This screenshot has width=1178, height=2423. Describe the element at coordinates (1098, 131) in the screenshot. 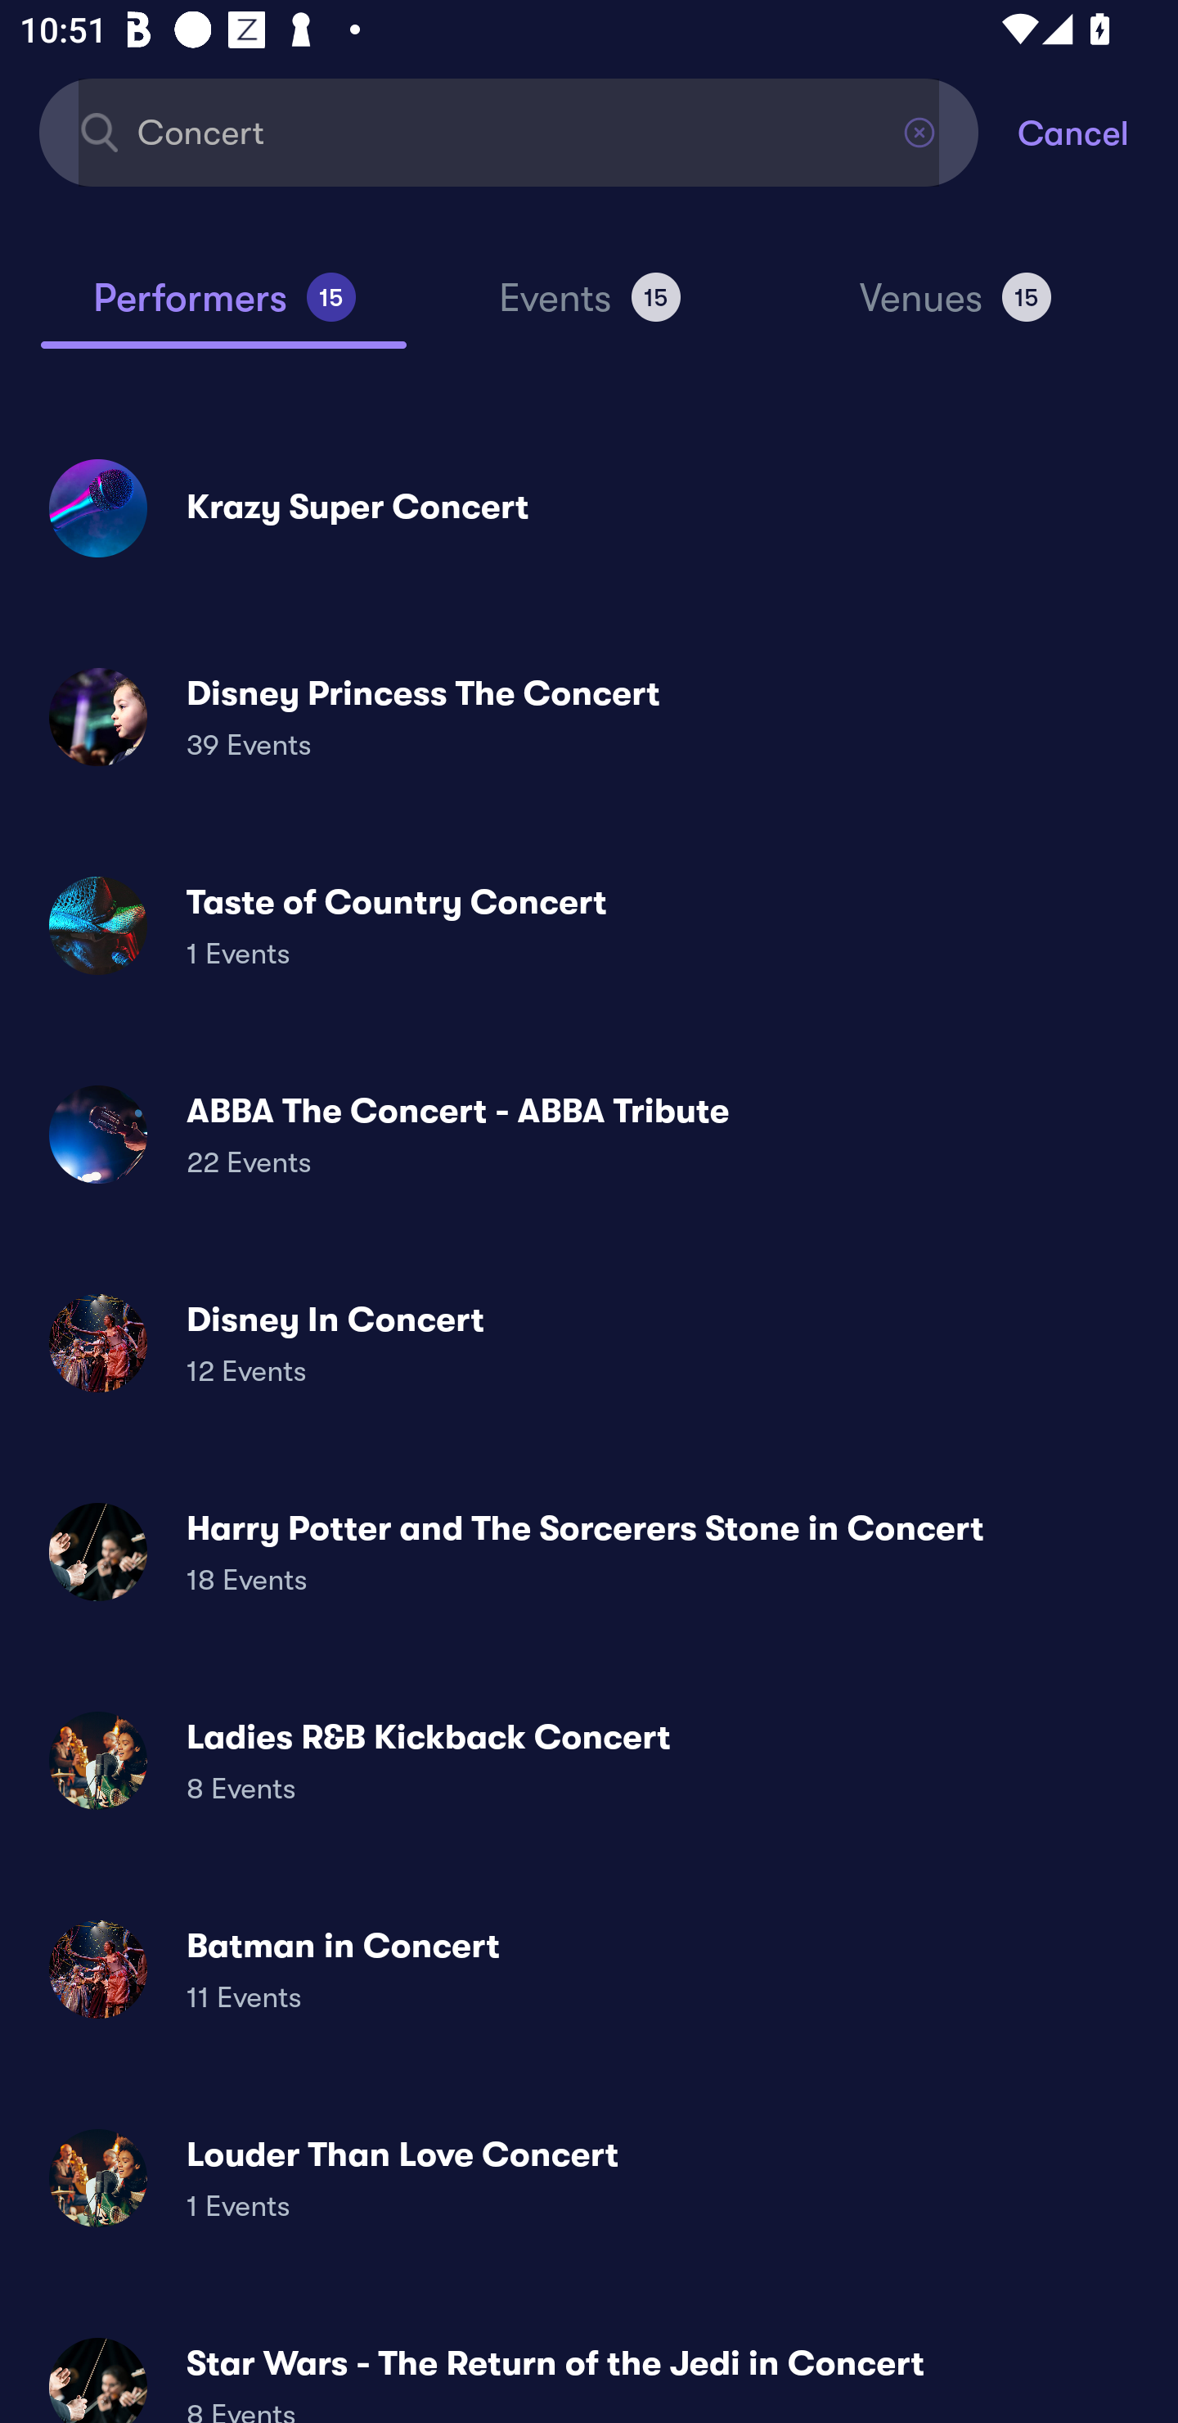

I see `Cancel` at that location.